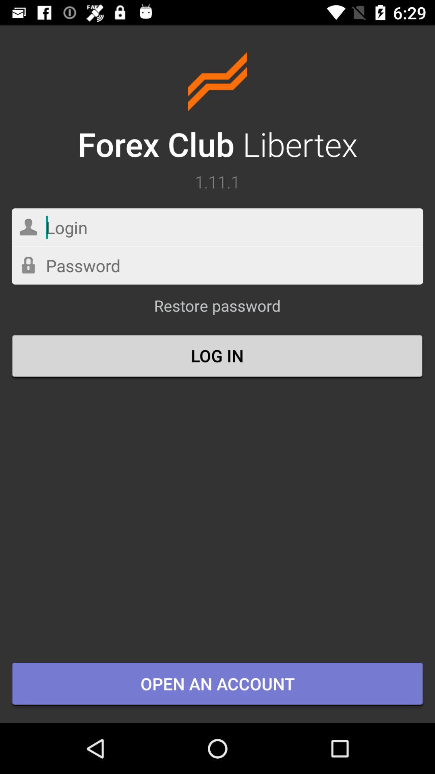 The height and width of the screenshot is (774, 435). What do you see at coordinates (217, 685) in the screenshot?
I see `select the open an account item` at bounding box center [217, 685].